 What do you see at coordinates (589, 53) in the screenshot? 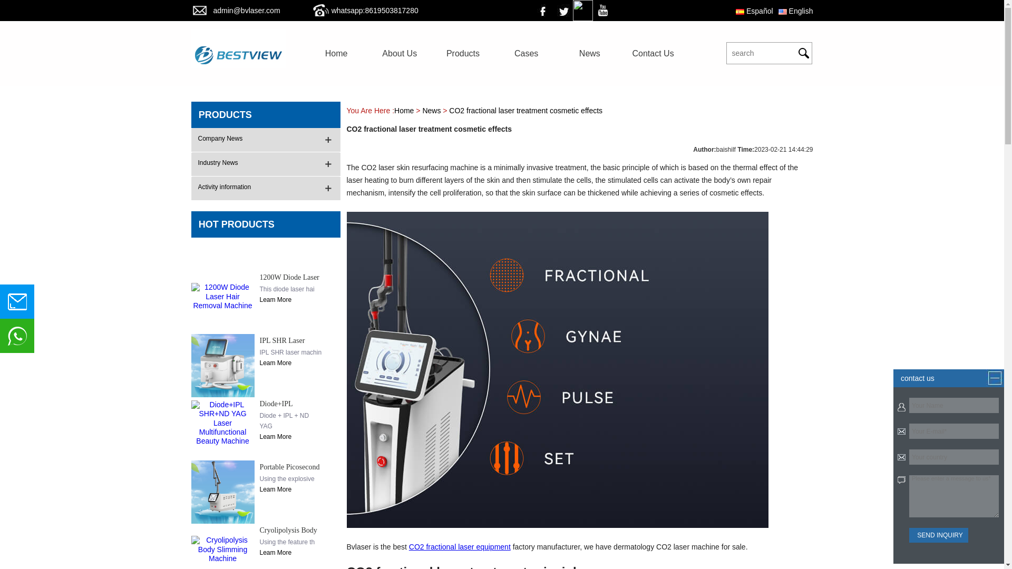
I see `News` at bounding box center [589, 53].